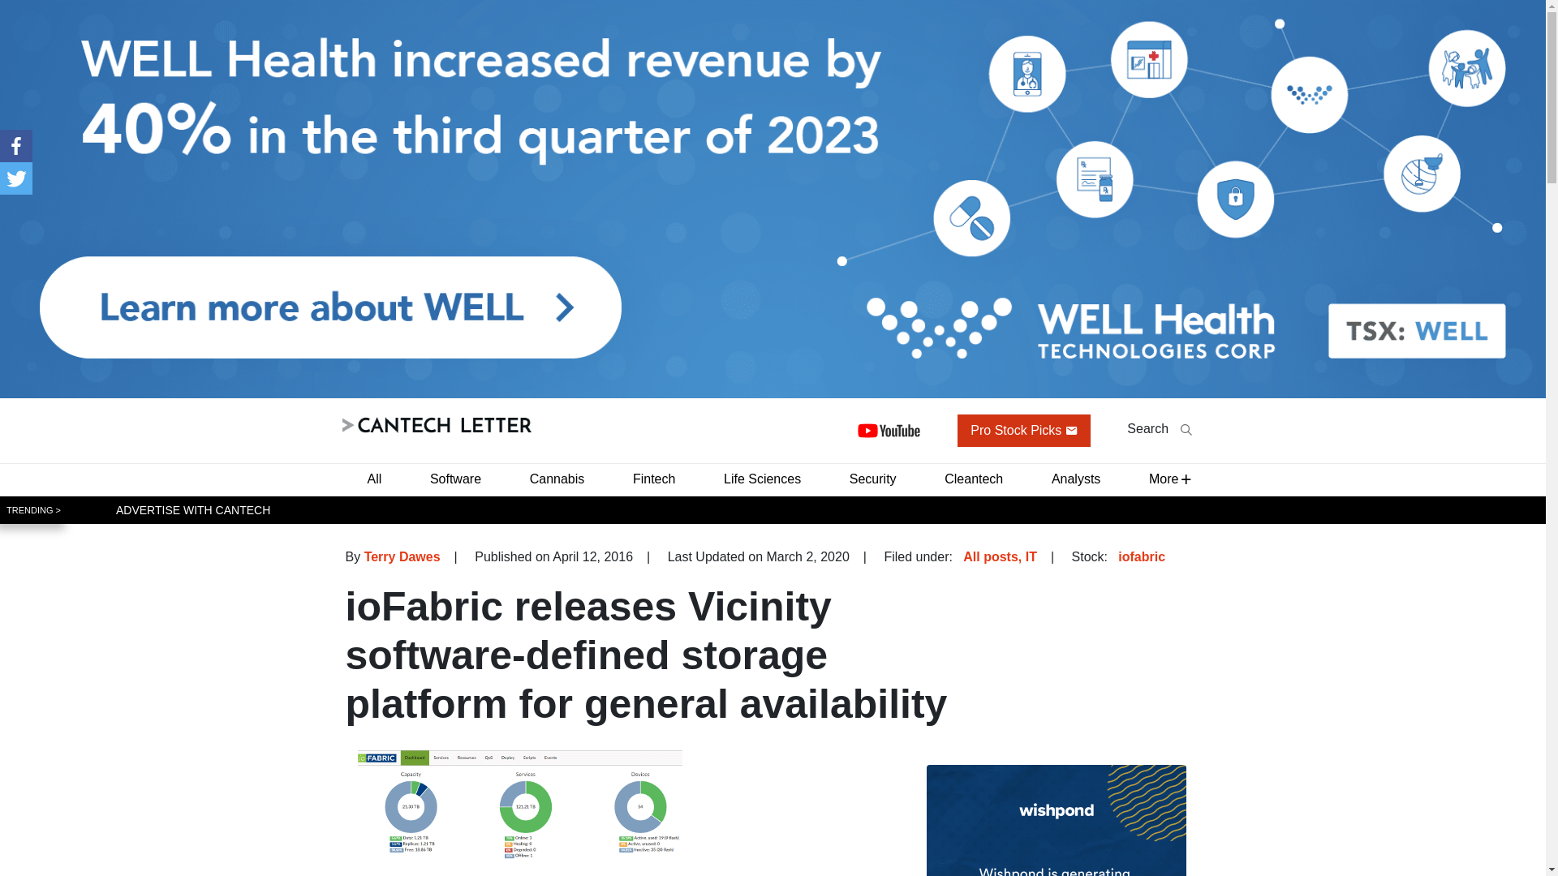  Describe the element at coordinates (654, 479) in the screenshot. I see `Fintech` at that location.